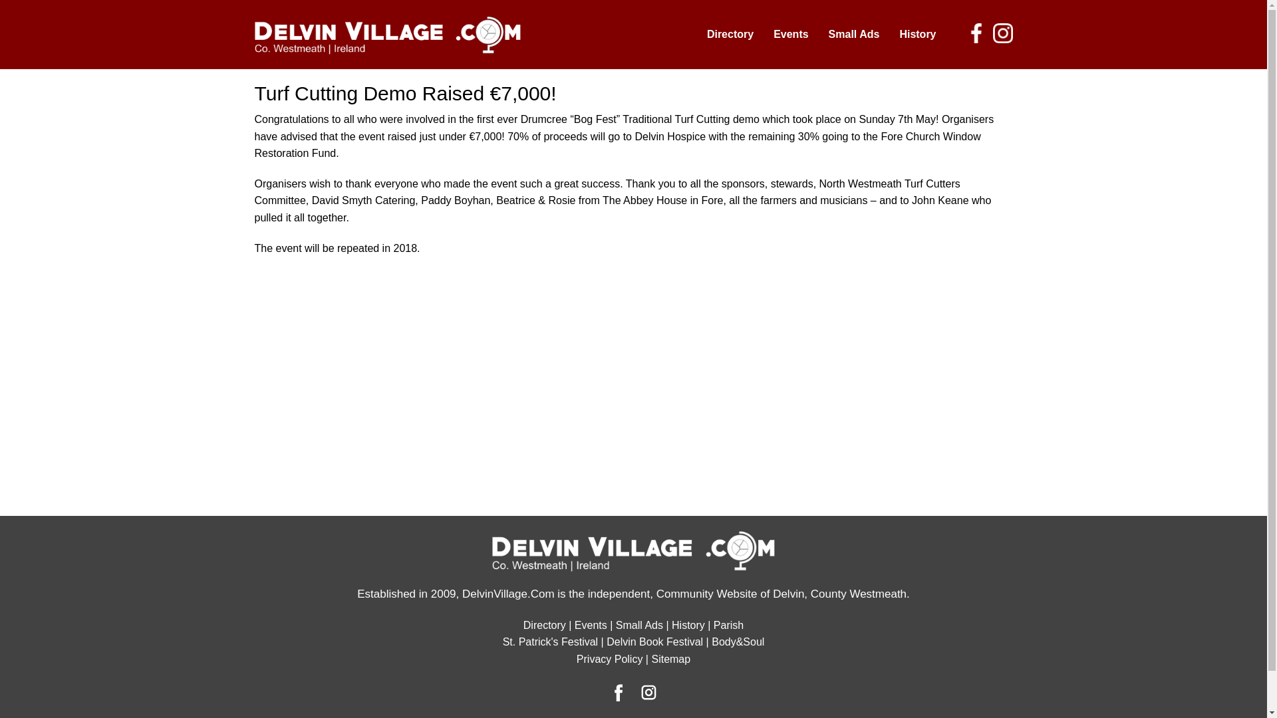 This screenshot has width=1277, height=718. What do you see at coordinates (728, 625) in the screenshot?
I see `Parish` at bounding box center [728, 625].